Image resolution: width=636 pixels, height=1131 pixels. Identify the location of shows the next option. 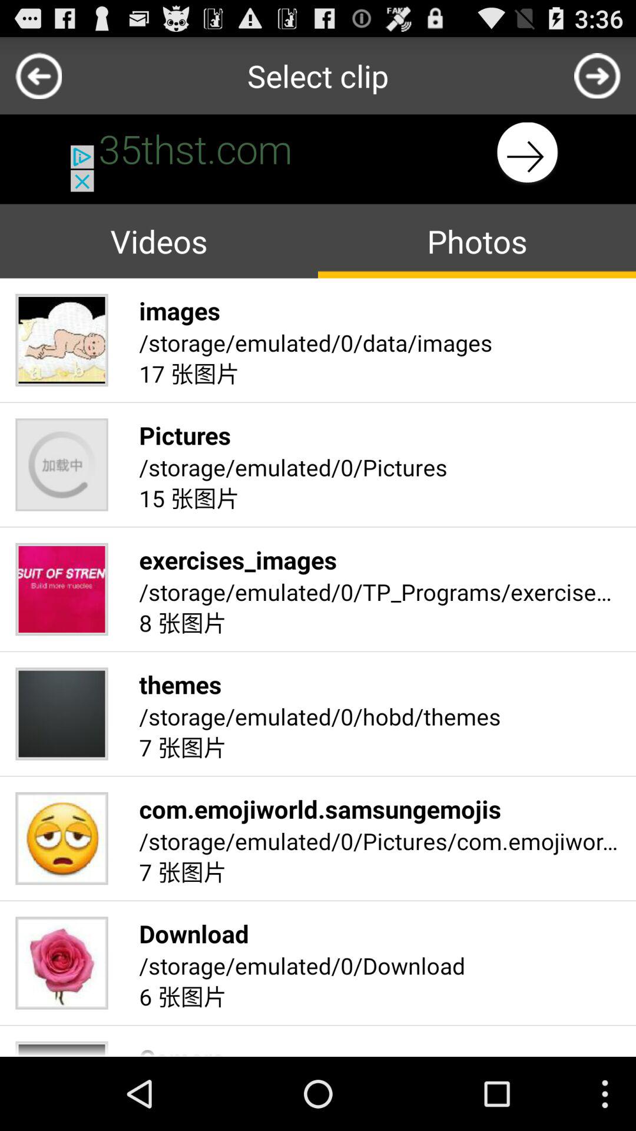
(597, 75).